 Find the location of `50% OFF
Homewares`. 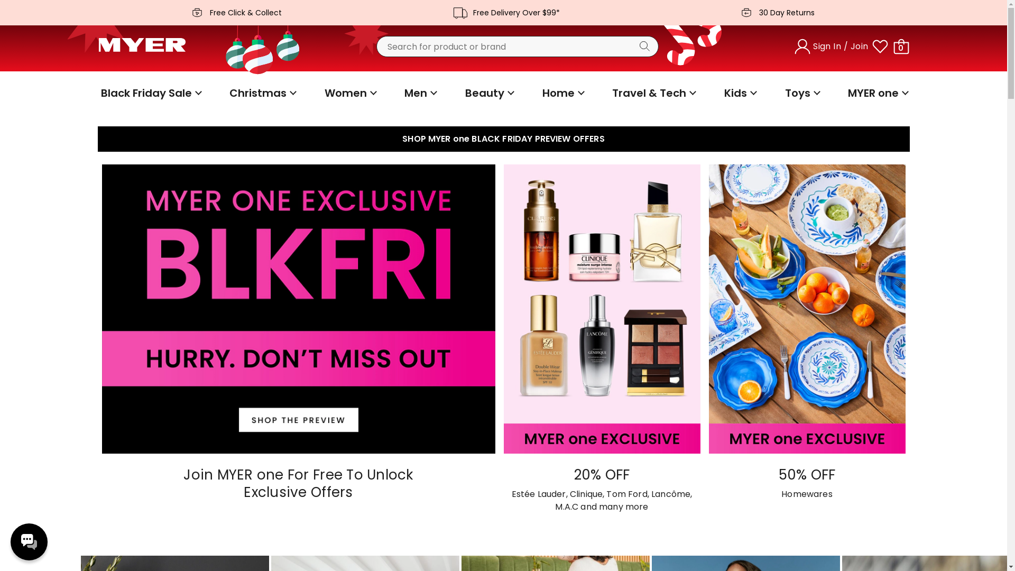

50% OFF
Homewares is located at coordinates (805, 343).